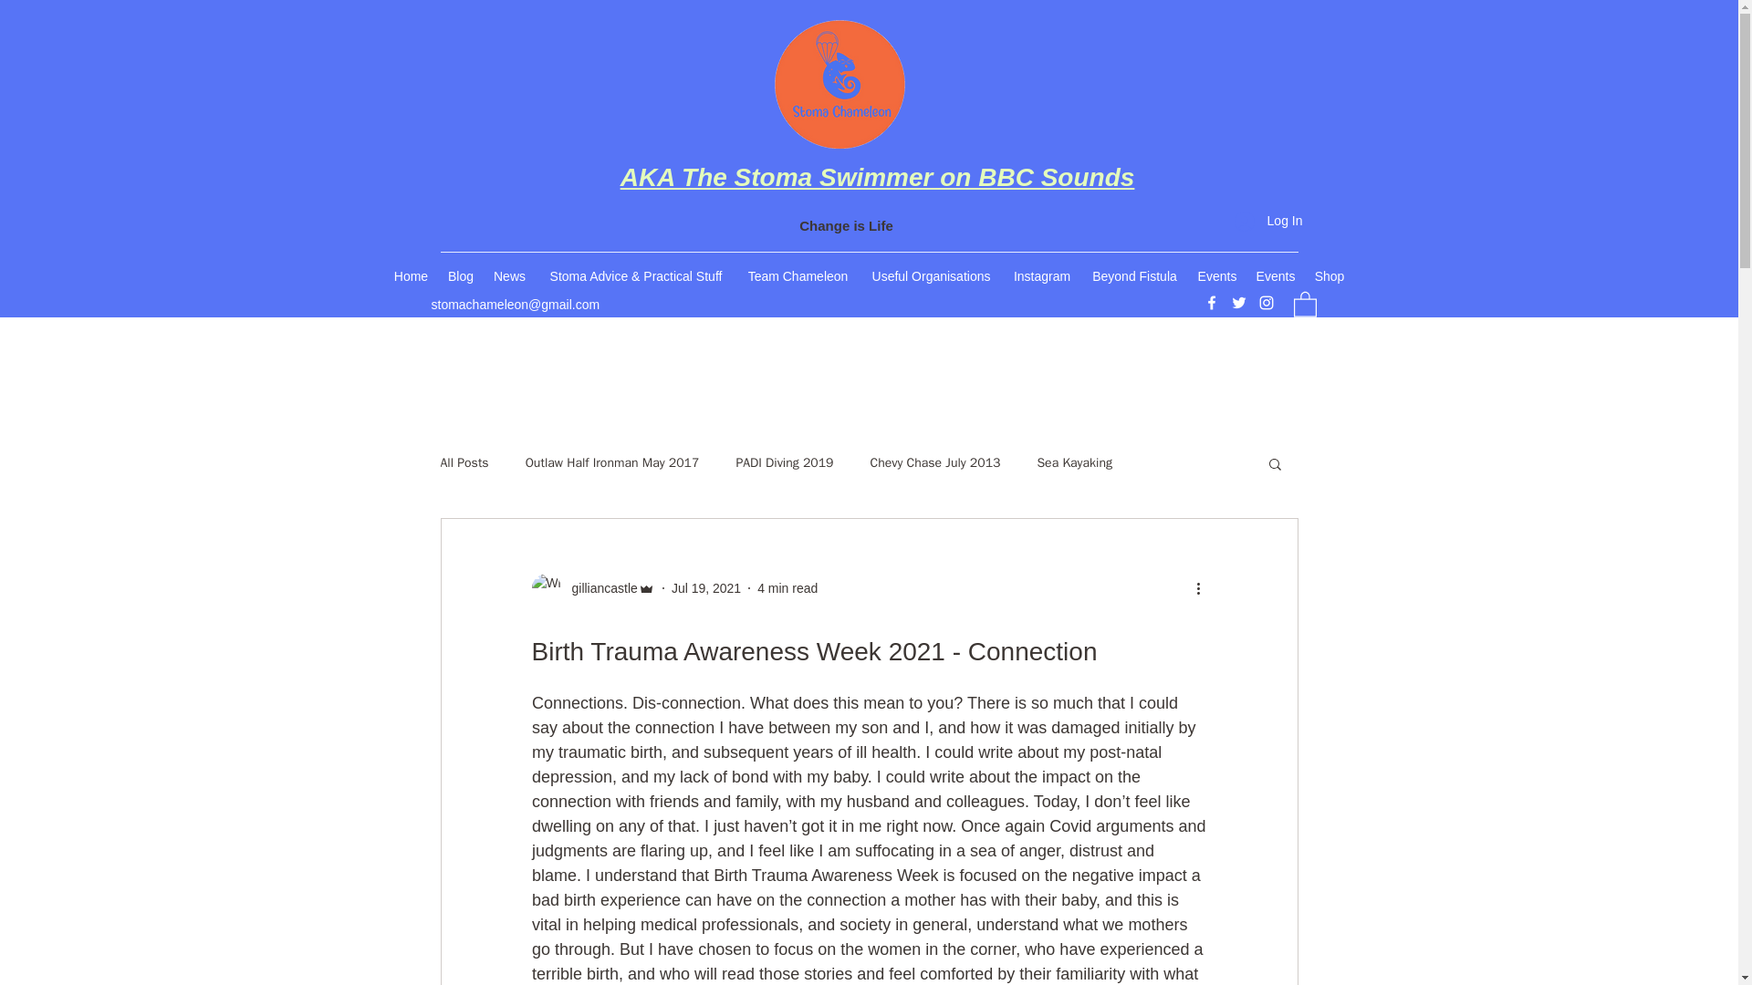  Describe the element at coordinates (1276, 275) in the screenshot. I see `Events` at that location.